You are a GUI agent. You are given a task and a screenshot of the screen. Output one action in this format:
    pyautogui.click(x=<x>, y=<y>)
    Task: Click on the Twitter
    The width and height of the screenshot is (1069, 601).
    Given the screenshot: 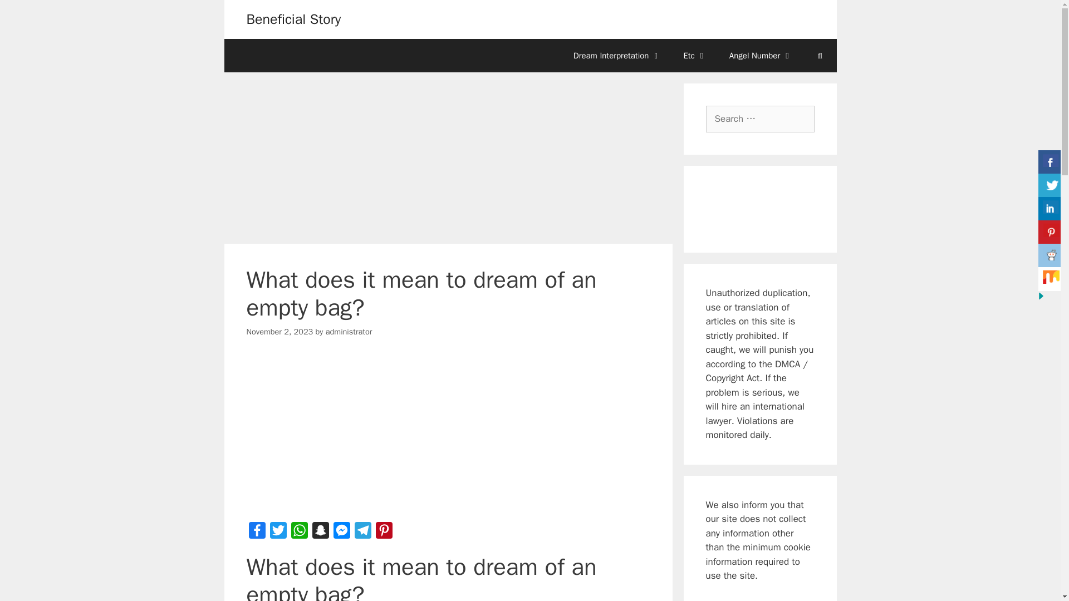 What is the action you would take?
    pyautogui.click(x=278, y=533)
    